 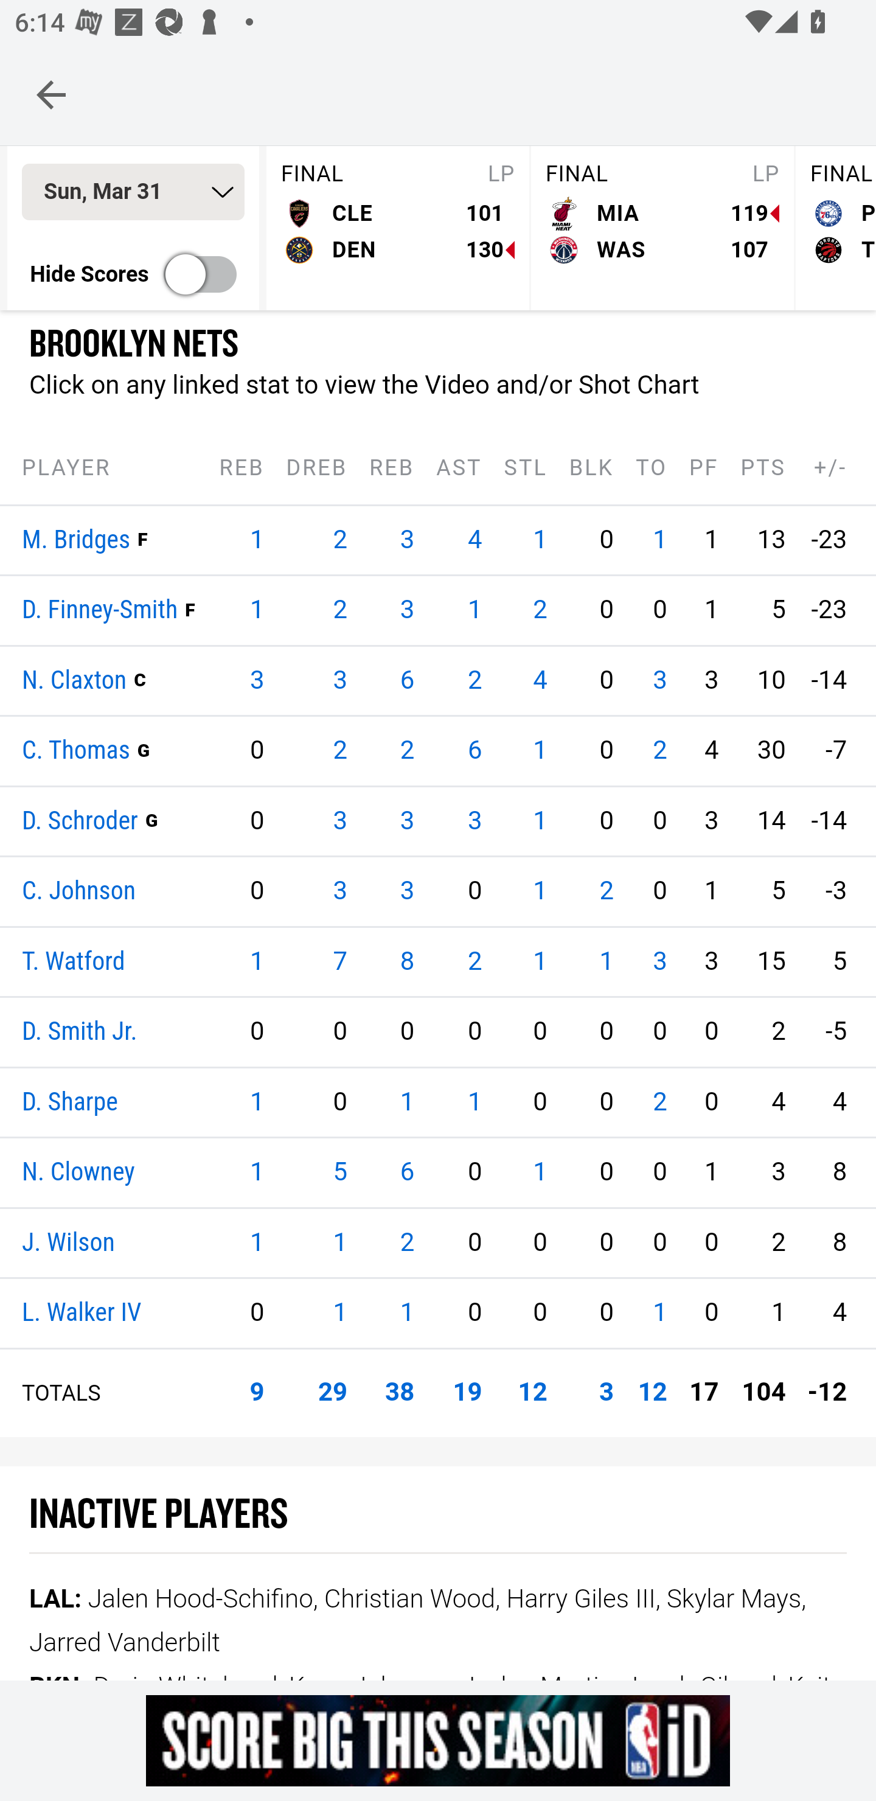 I want to click on 3, so click(x=474, y=821).